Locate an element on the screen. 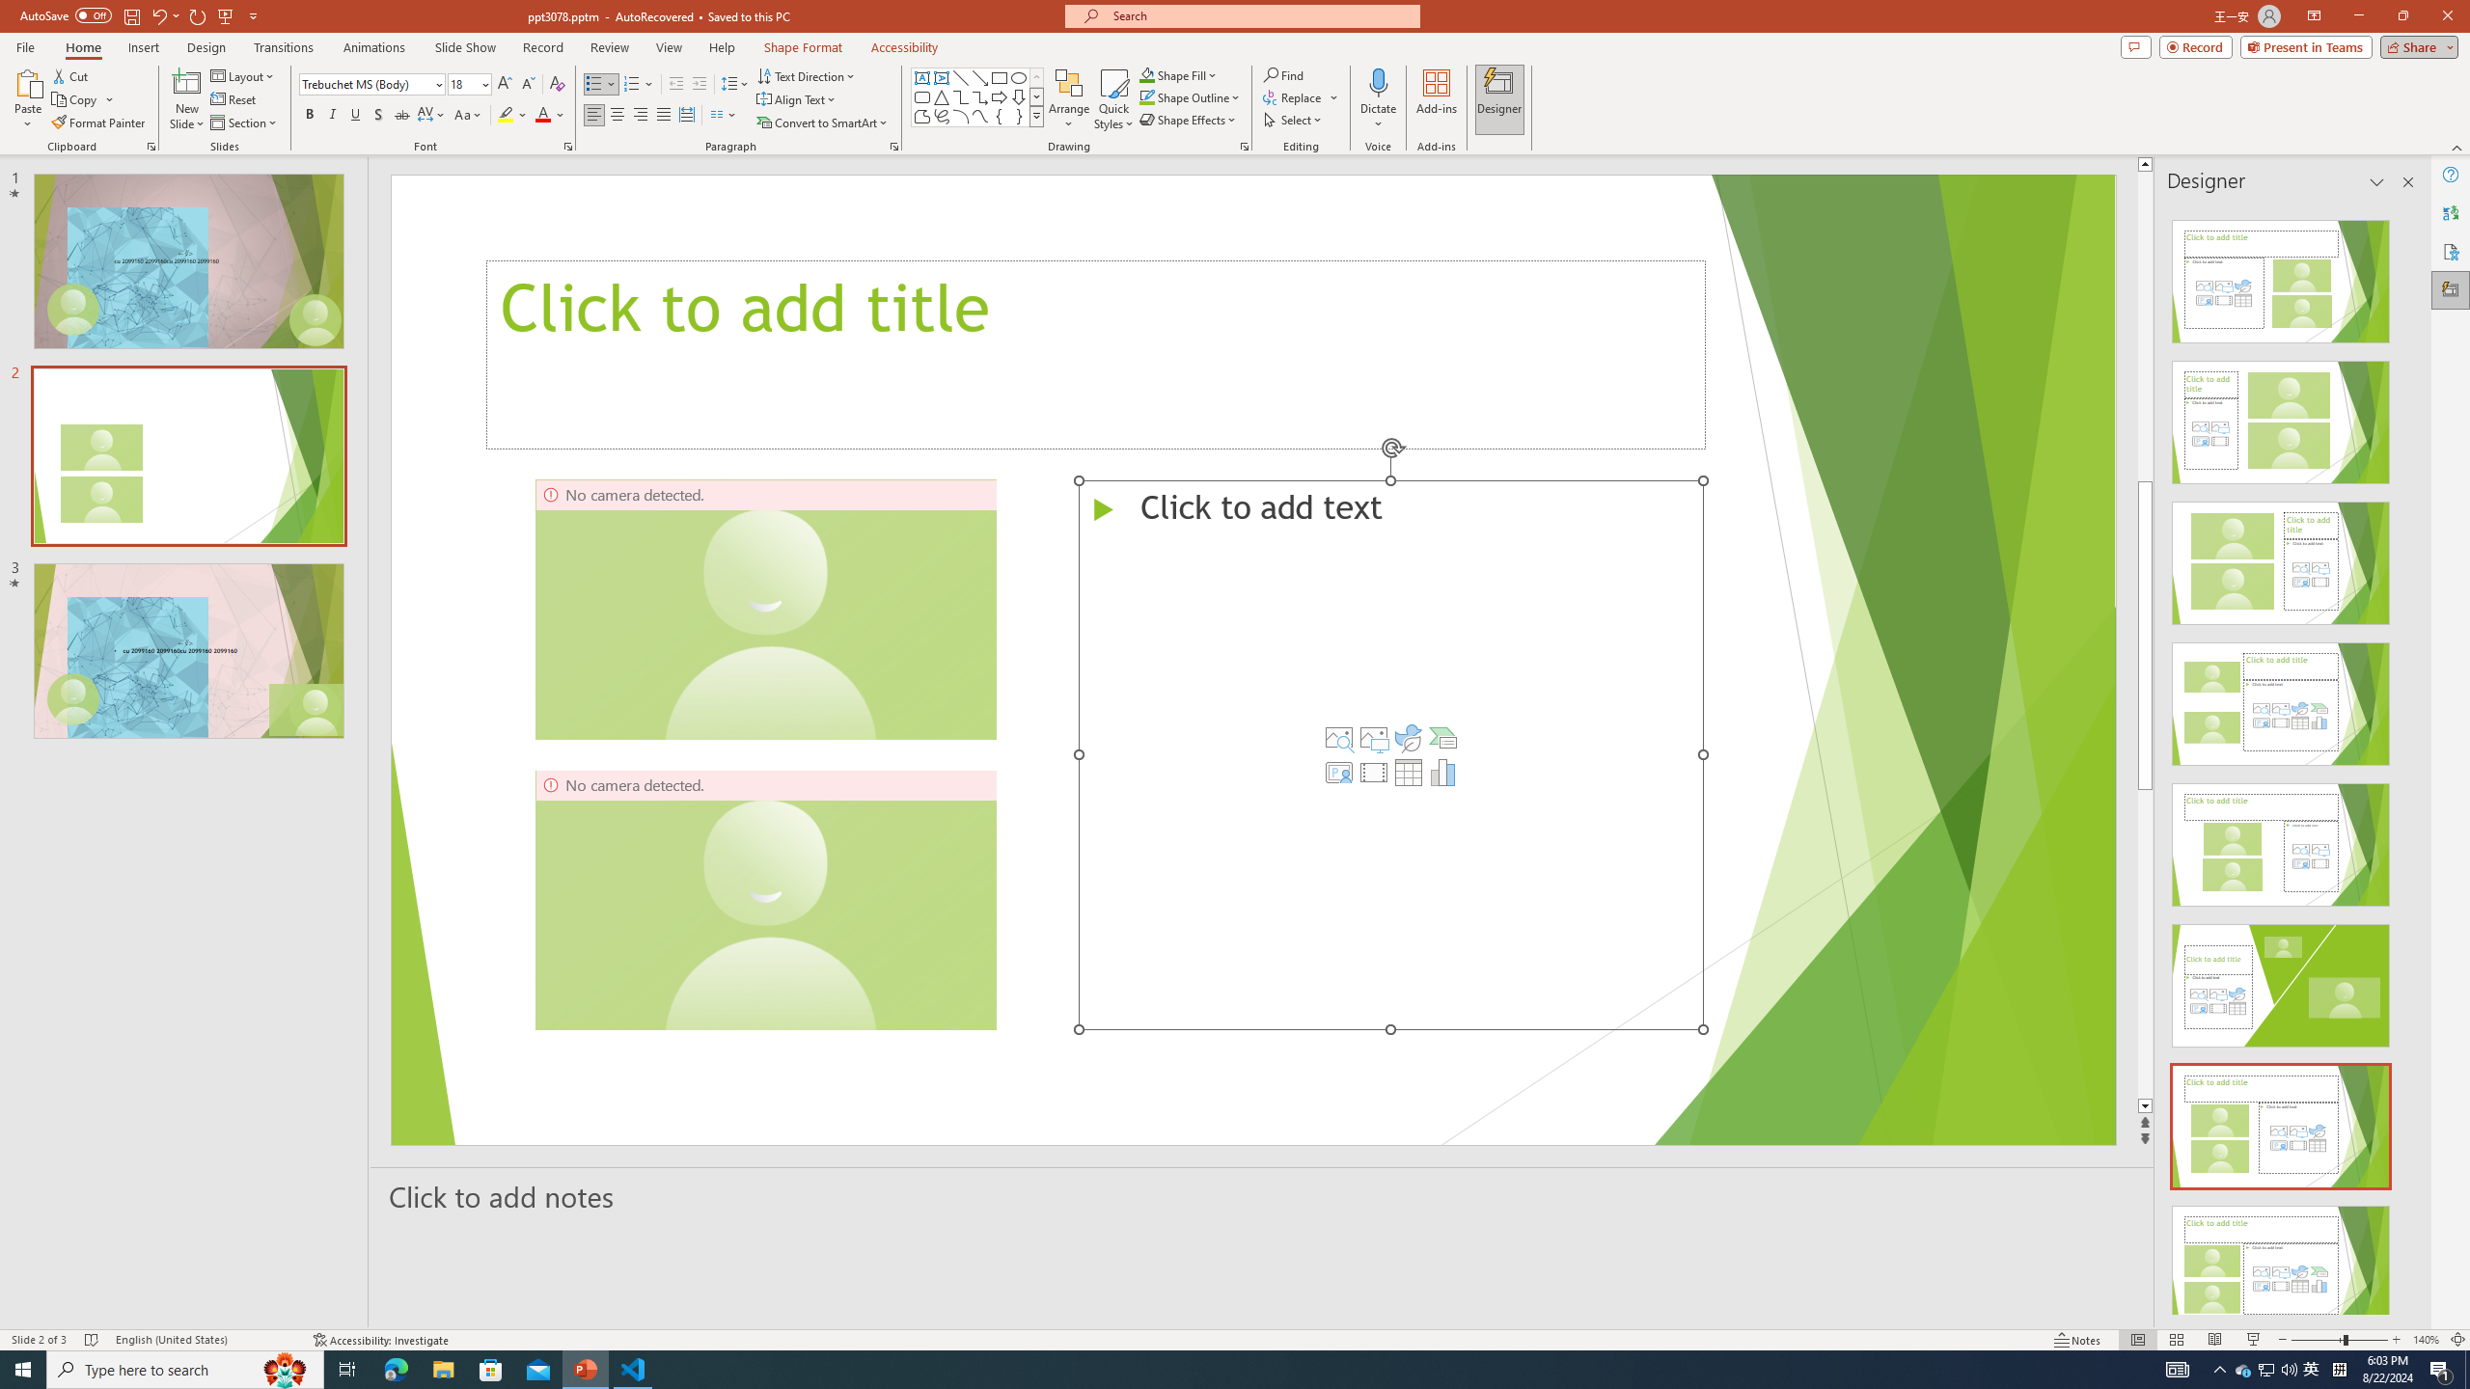 Image resolution: width=2470 pixels, height=1389 pixels. Content Placeholder is located at coordinates (1389, 755).